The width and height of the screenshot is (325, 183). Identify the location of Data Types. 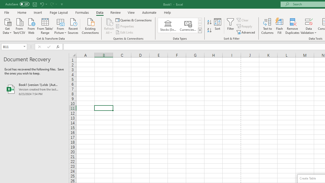
(200, 30).